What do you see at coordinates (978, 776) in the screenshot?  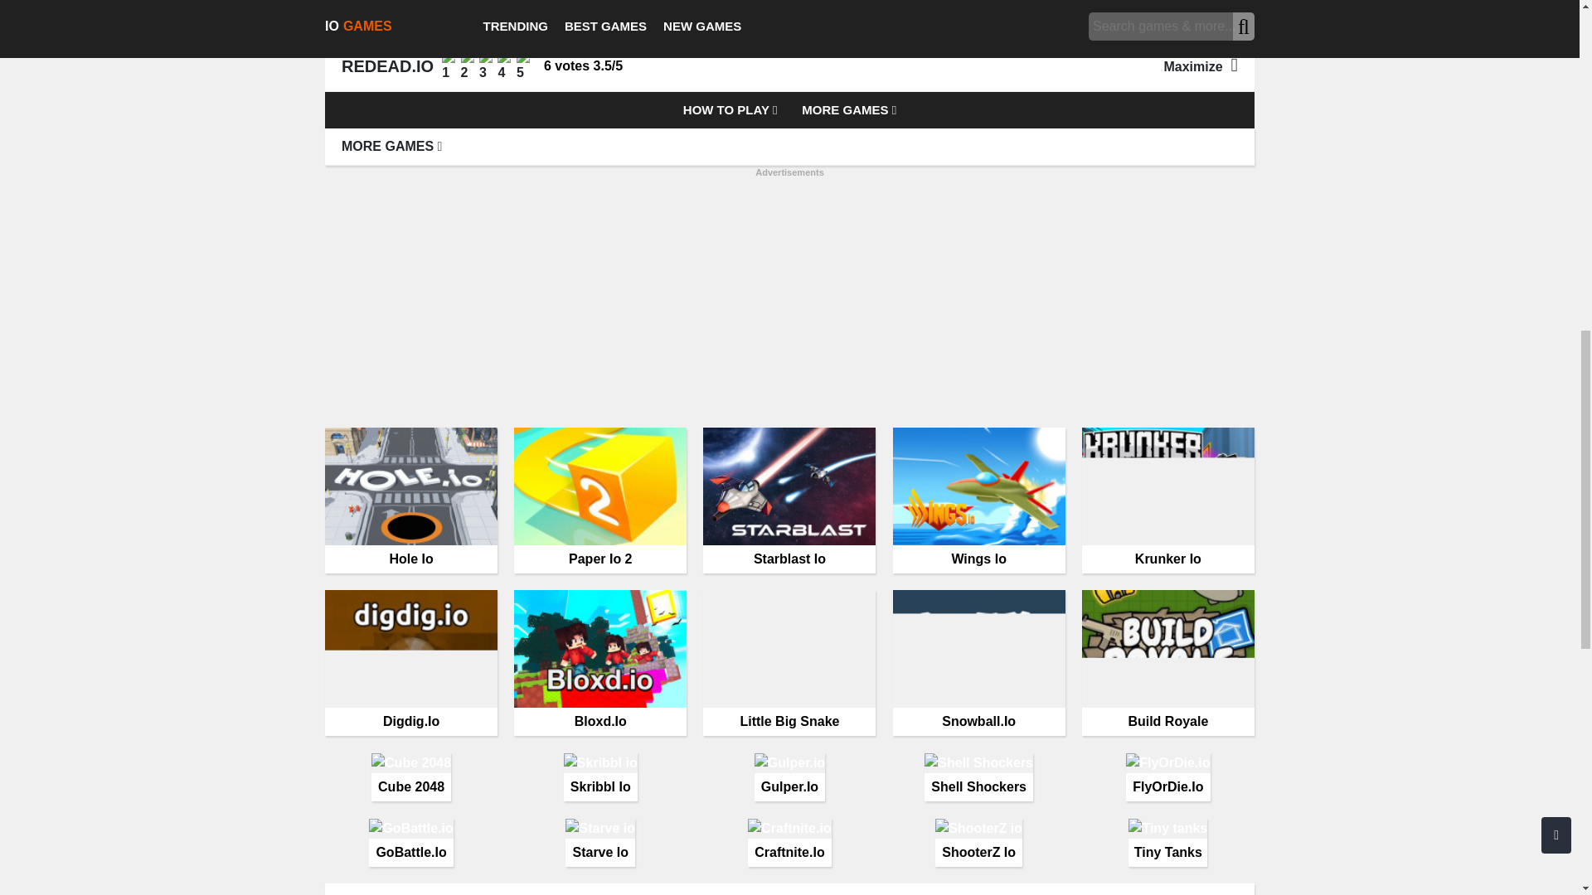 I see `Shell Shockers` at bounding box center [978, 776].